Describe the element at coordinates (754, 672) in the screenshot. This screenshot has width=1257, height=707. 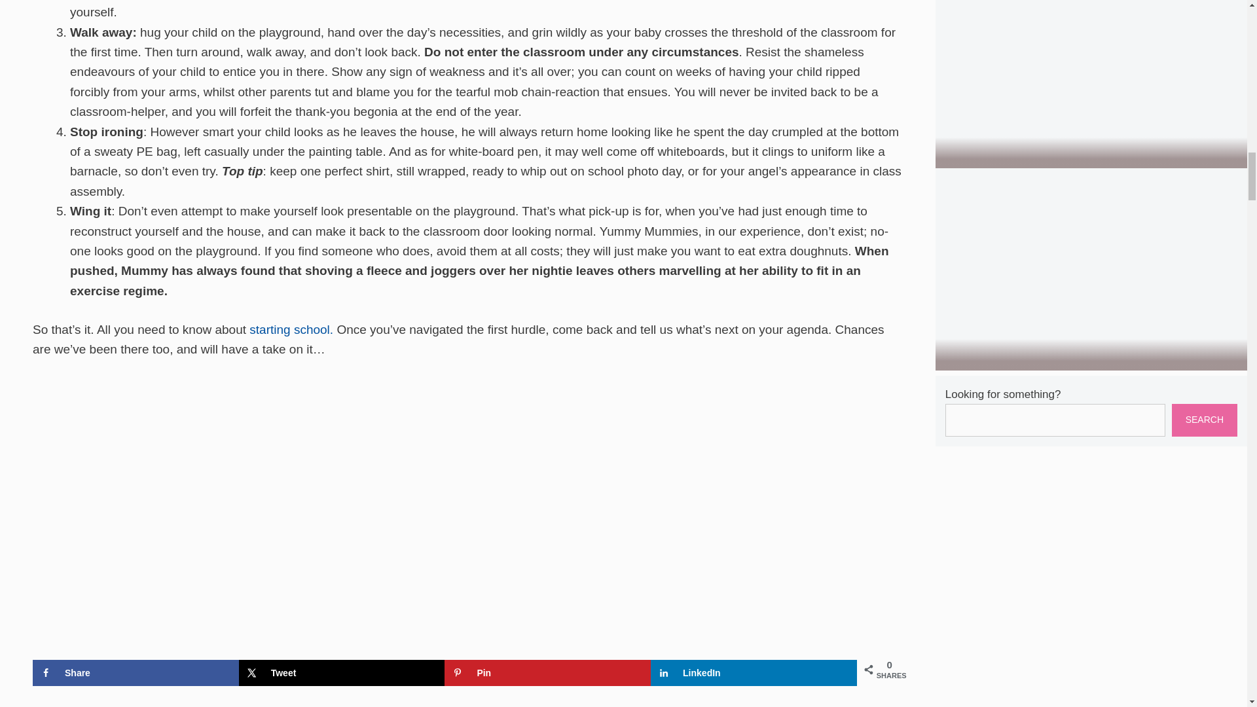
I see `Share on LinkedIn` at that location.